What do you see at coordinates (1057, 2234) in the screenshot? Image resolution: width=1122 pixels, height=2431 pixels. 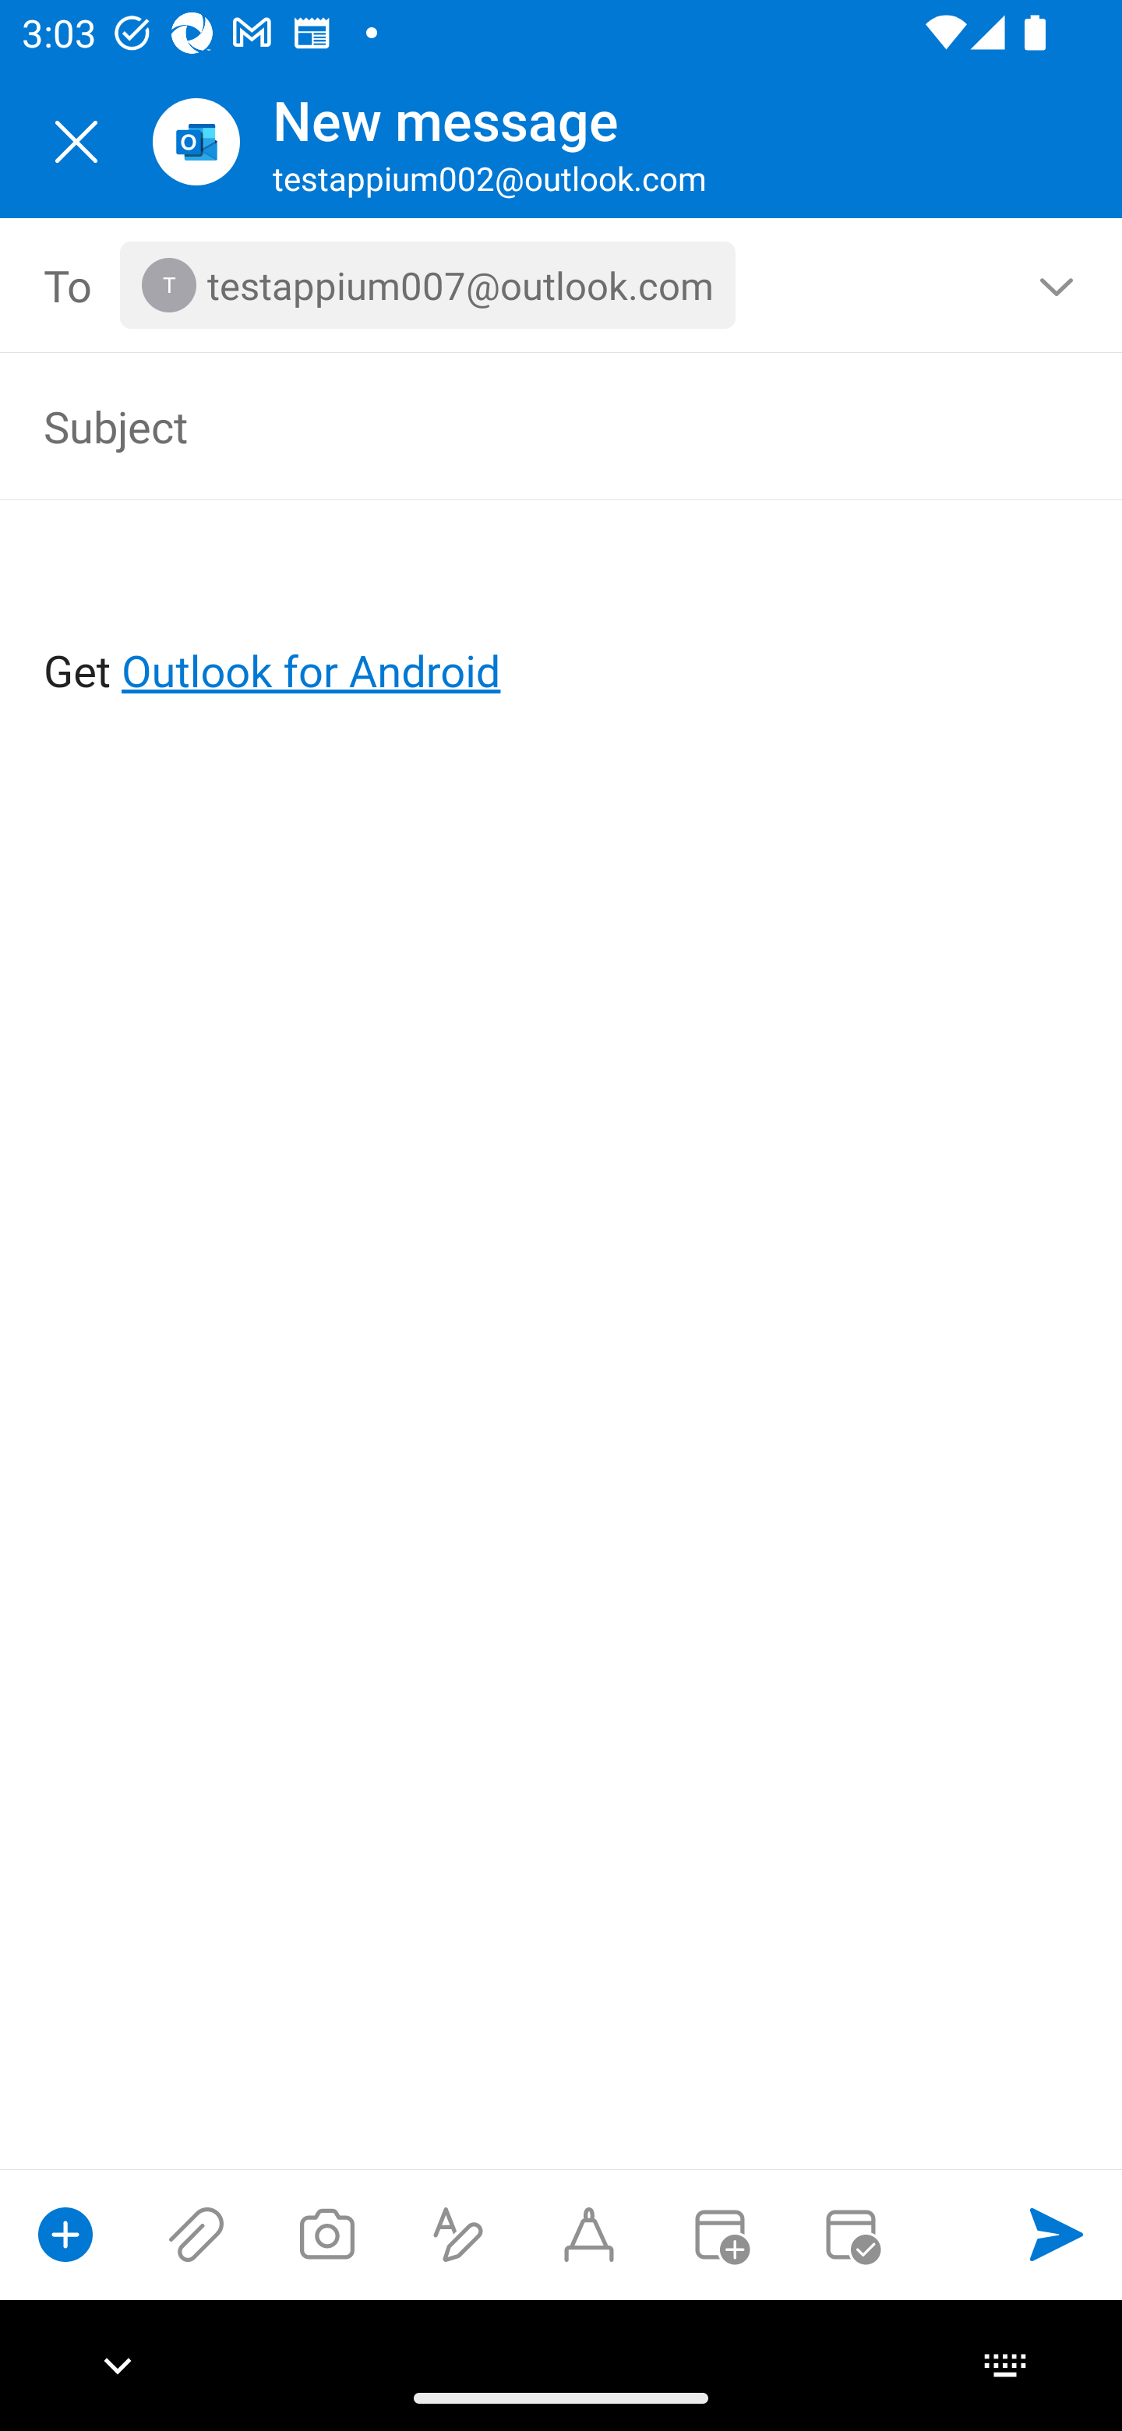 I see `Send` at bounding box center [1057, 2234].